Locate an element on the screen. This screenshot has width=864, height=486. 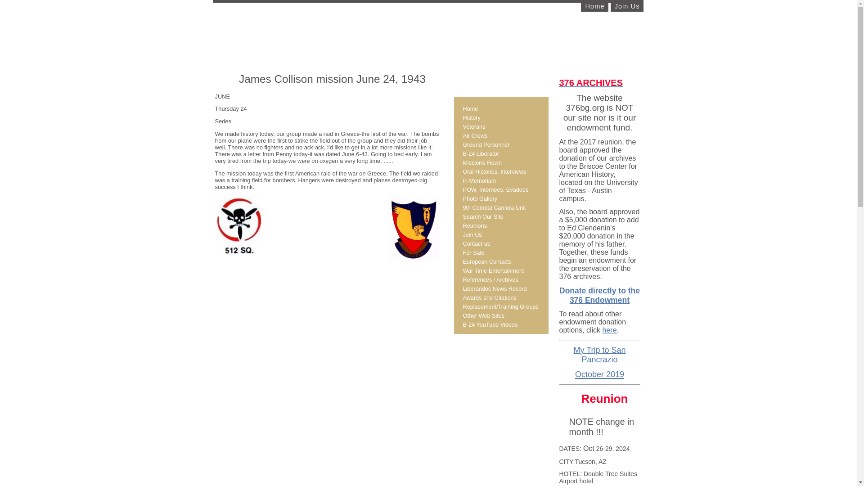
European Contacts is located at coordinates (500, 262).